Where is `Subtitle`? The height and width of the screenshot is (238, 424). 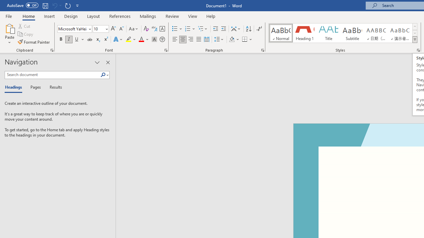
Subtitle is located at coordinates (352, 33).